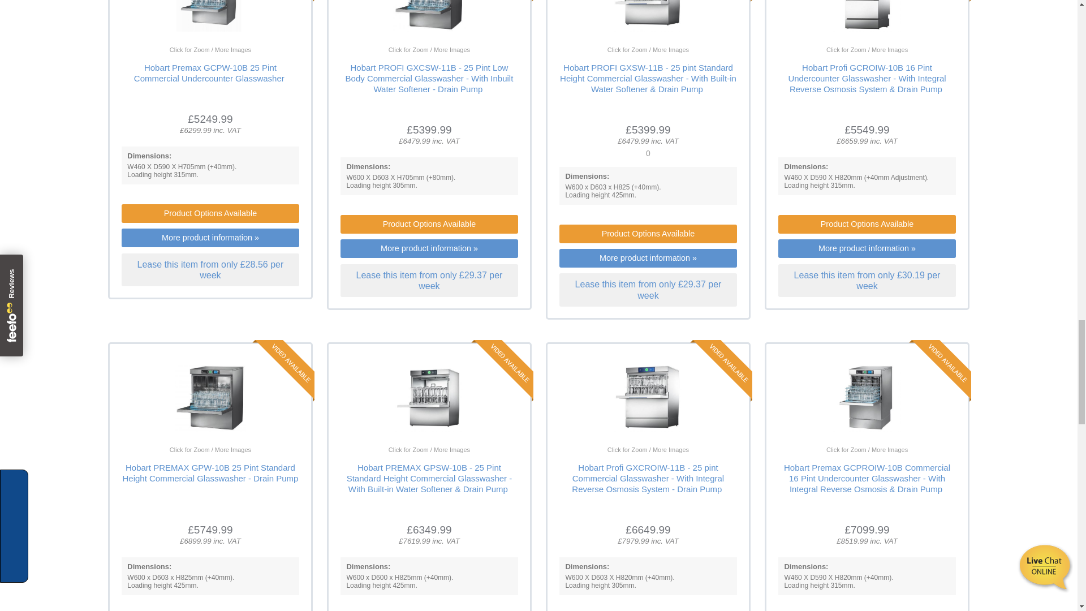  Describe the element at coordinates (624, 43) in the screenshot. I see `Click for more product information` at that location.